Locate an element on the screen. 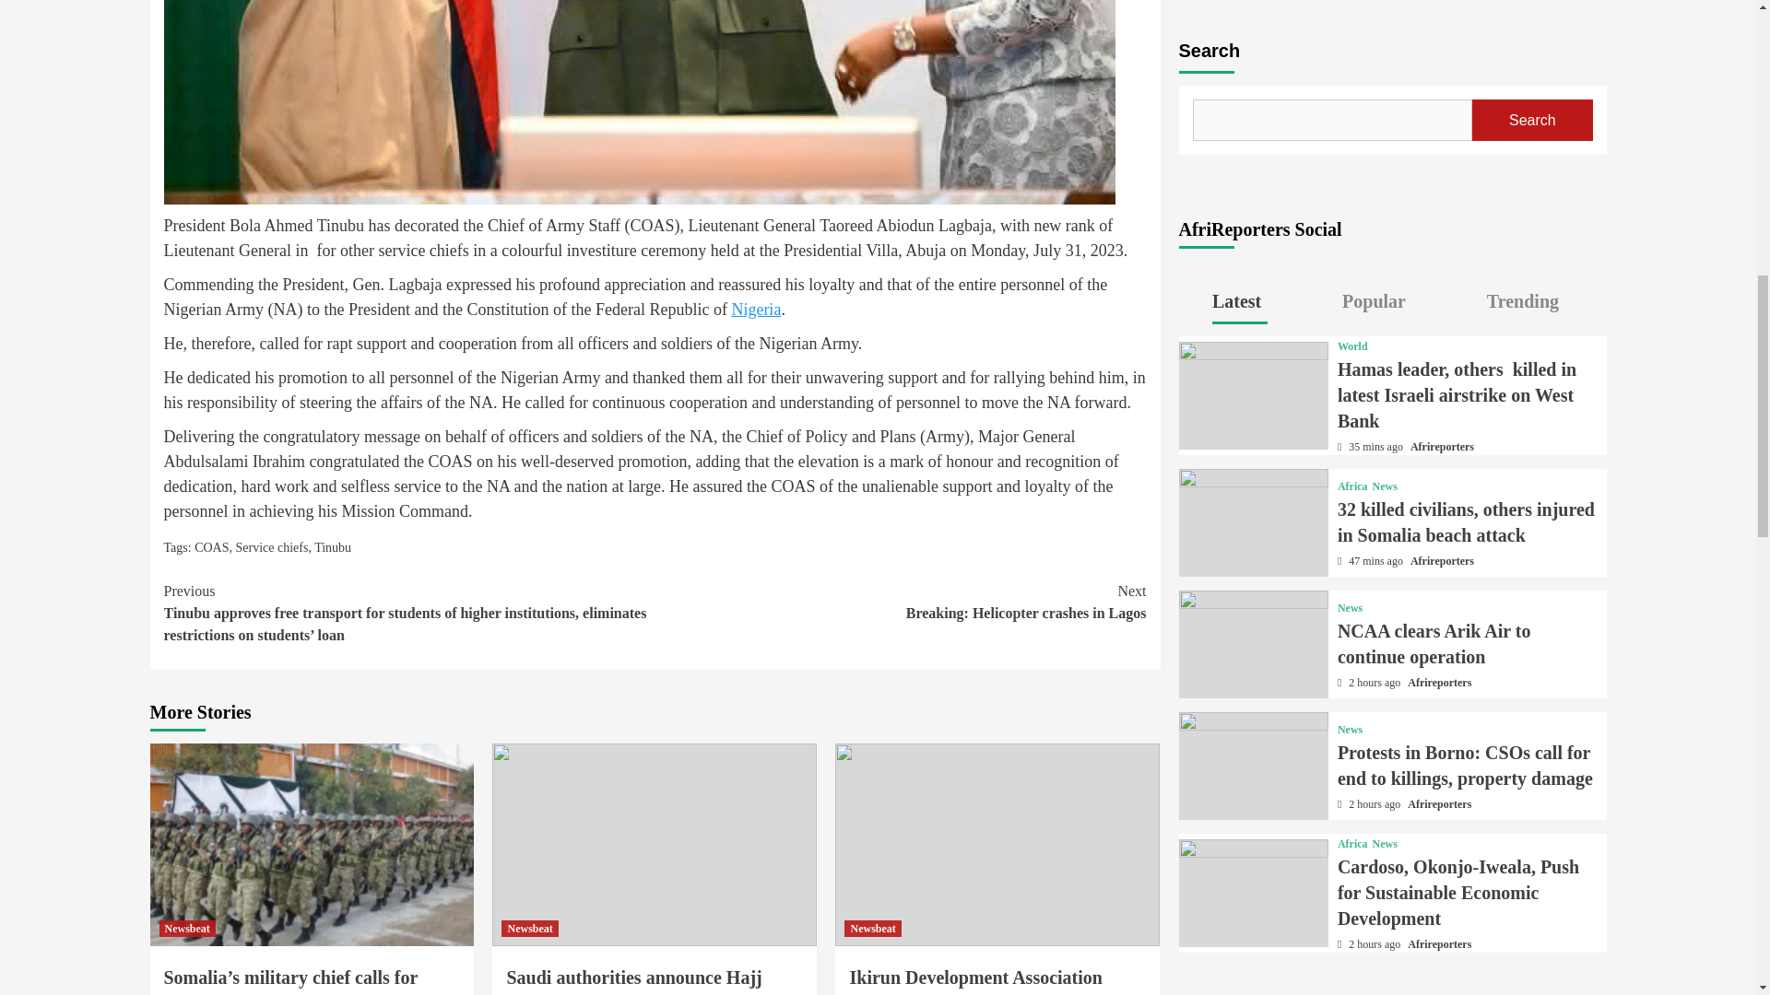 The height and width of the screenshot is (995, 1770). Service chiefs is located at coordinates (211, 547).